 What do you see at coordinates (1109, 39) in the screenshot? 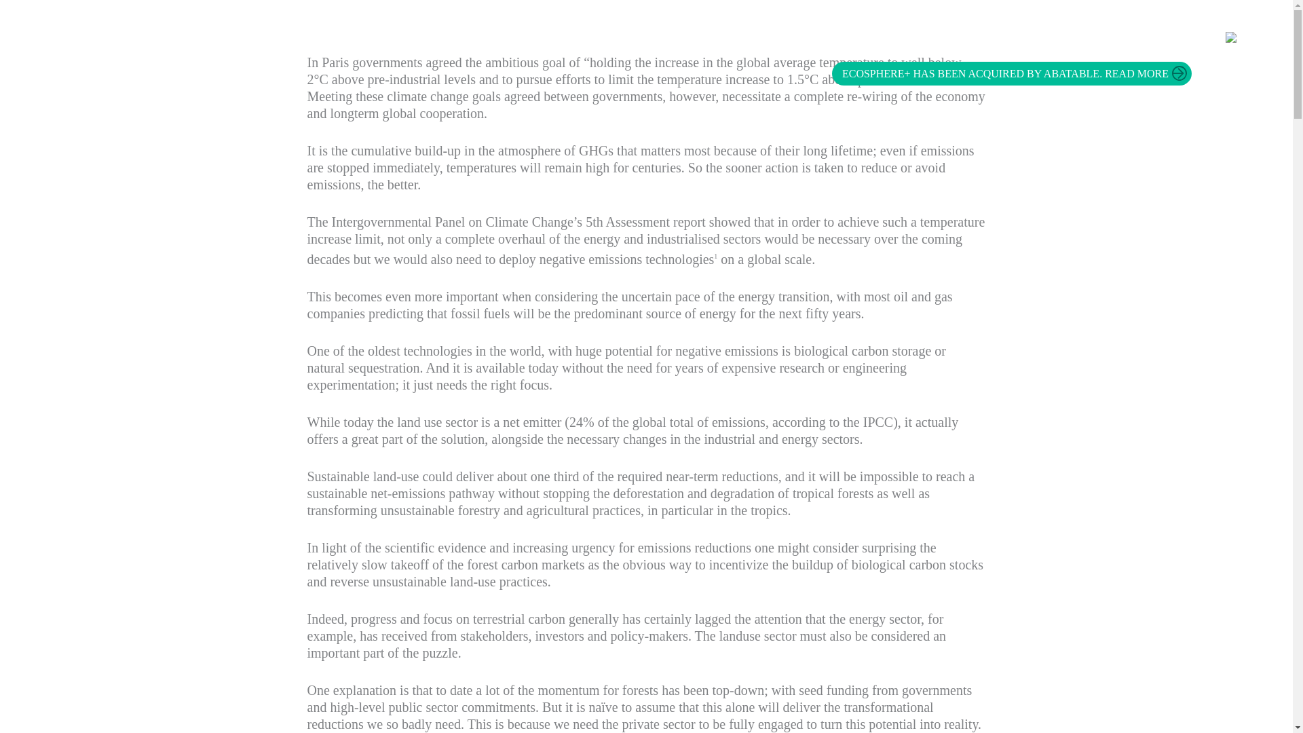
I see `NEWS` at bounding box center [1109, 39].